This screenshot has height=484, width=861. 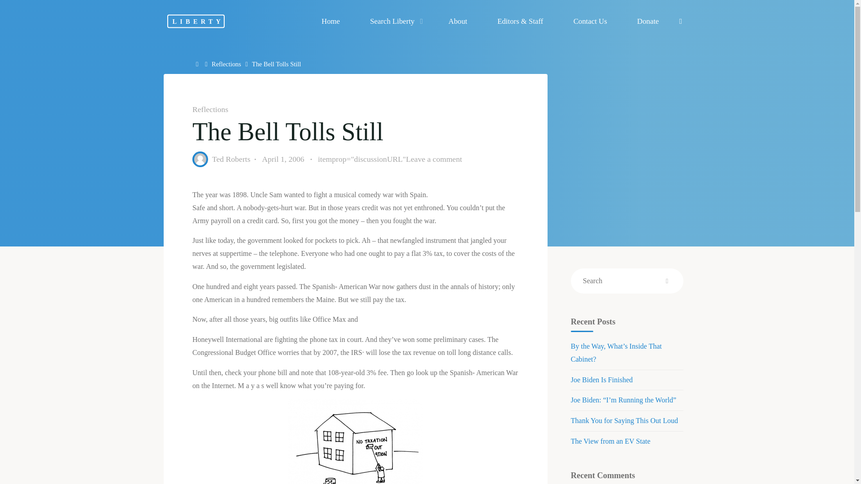 What do you see at coordinates (394, 21) in the screenshot?
I see `Search Liberty` at bounding box center [394, 21].